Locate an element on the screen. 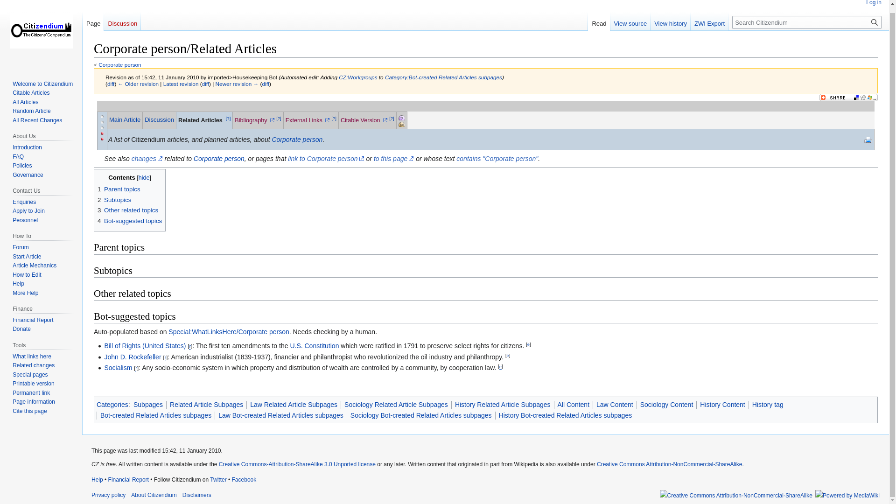 The width and height of the screenshot is (896, 504). diff is located at coordinates (266, 83).